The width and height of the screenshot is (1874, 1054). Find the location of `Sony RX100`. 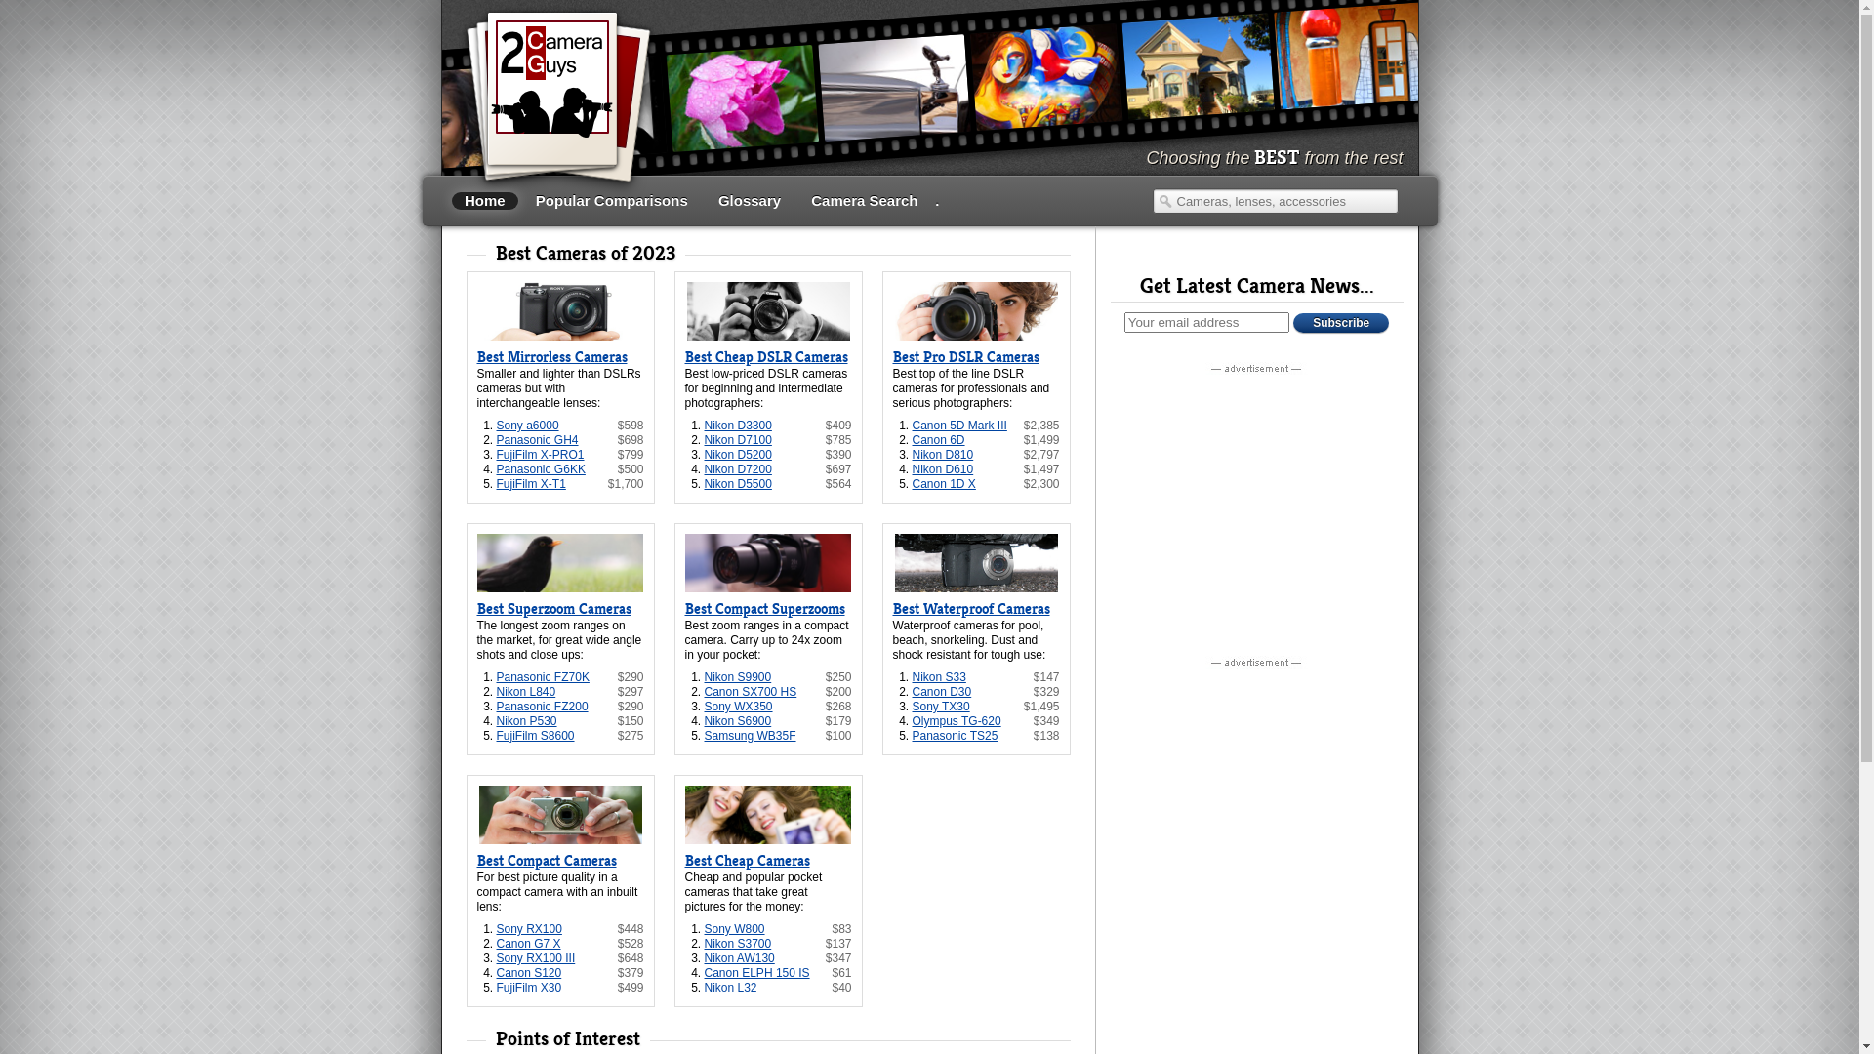

Sony RX100 is located at coordinates (529, 929).